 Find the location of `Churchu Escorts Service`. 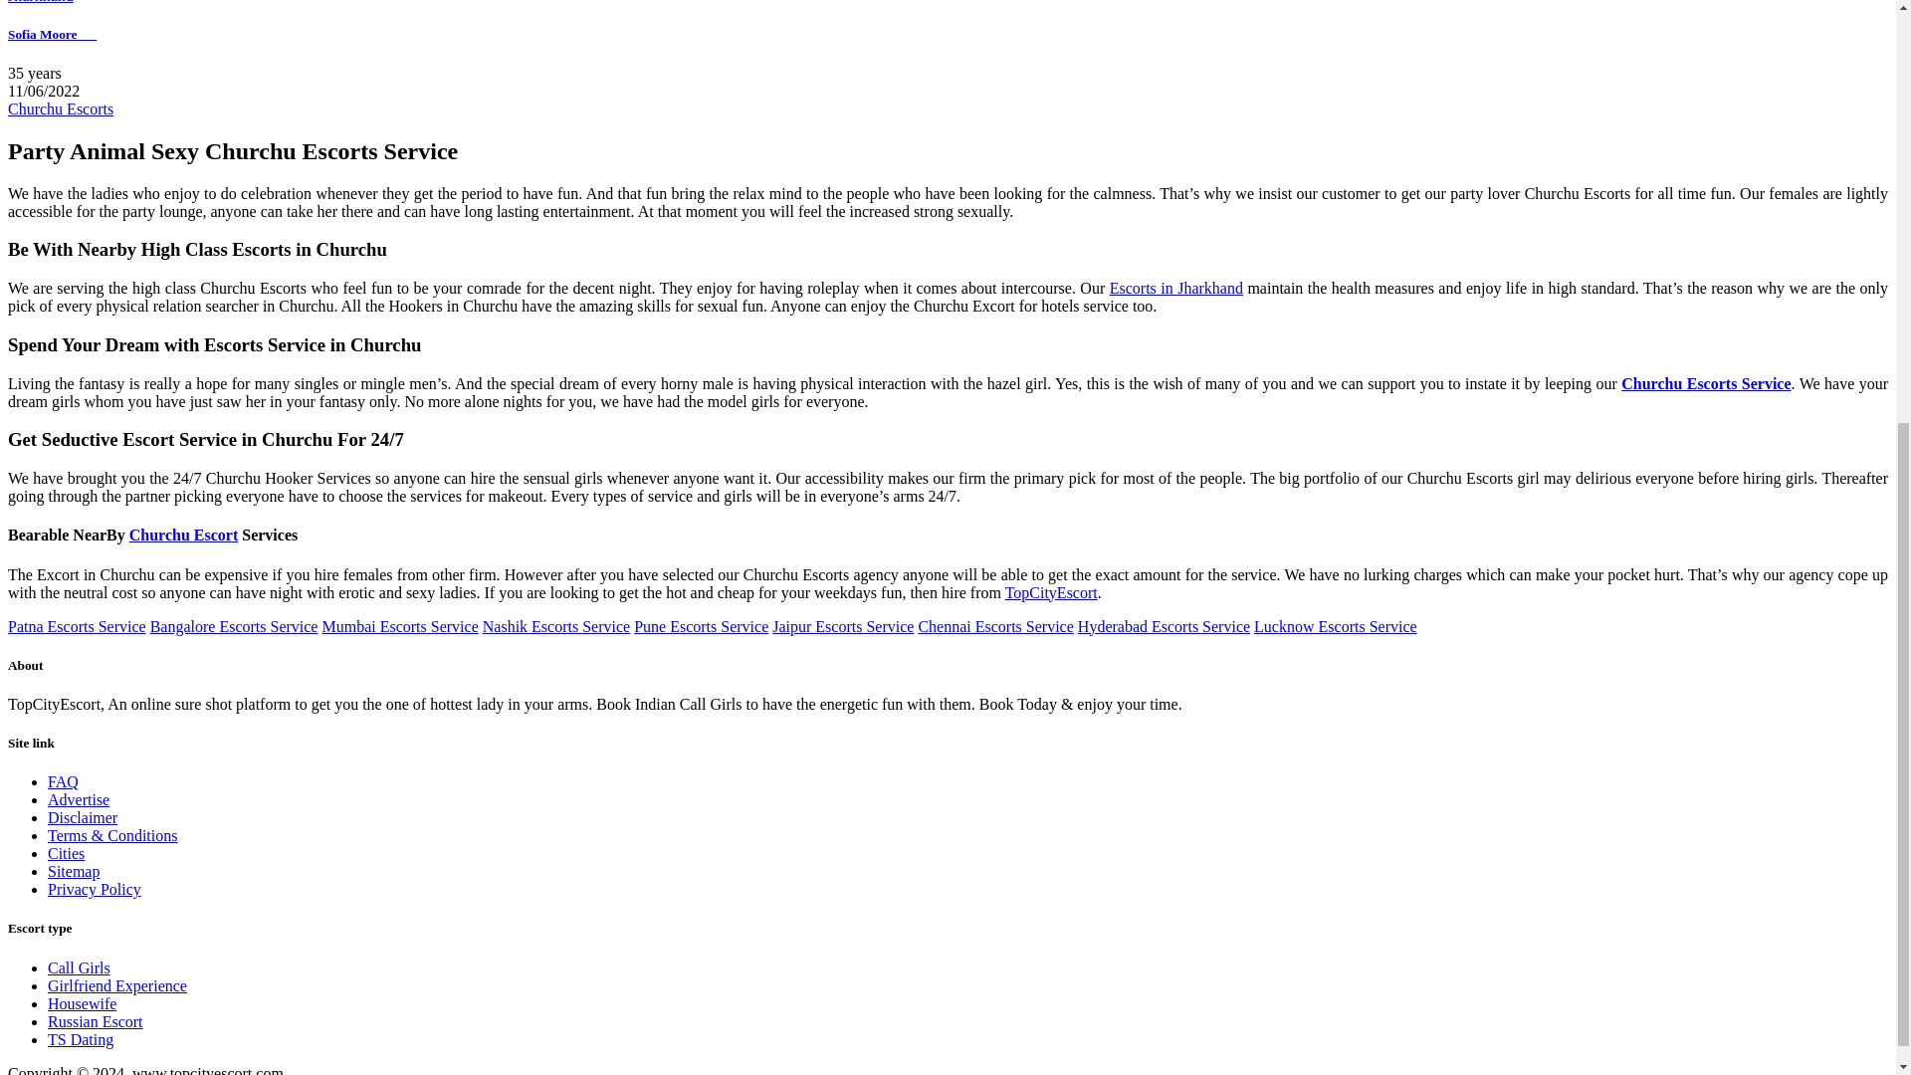

Churchu Escorts Service is located at coordinates (1706, 383).